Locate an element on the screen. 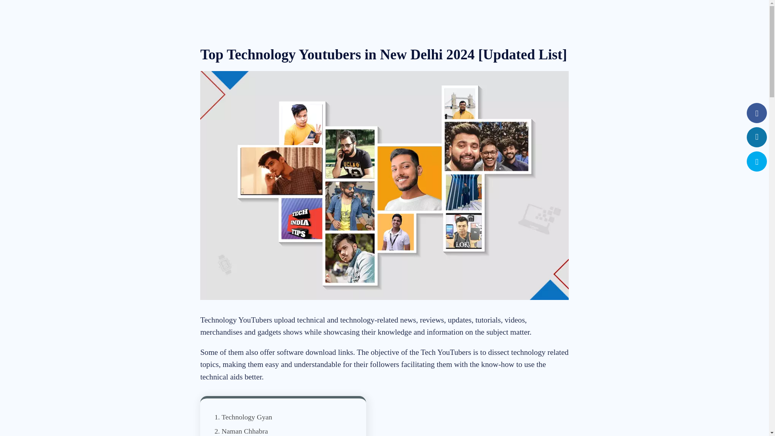 Image resolution: width=775 pixels, height=436 pixels. Naman Chhabra is located at coordinates (245, 431).